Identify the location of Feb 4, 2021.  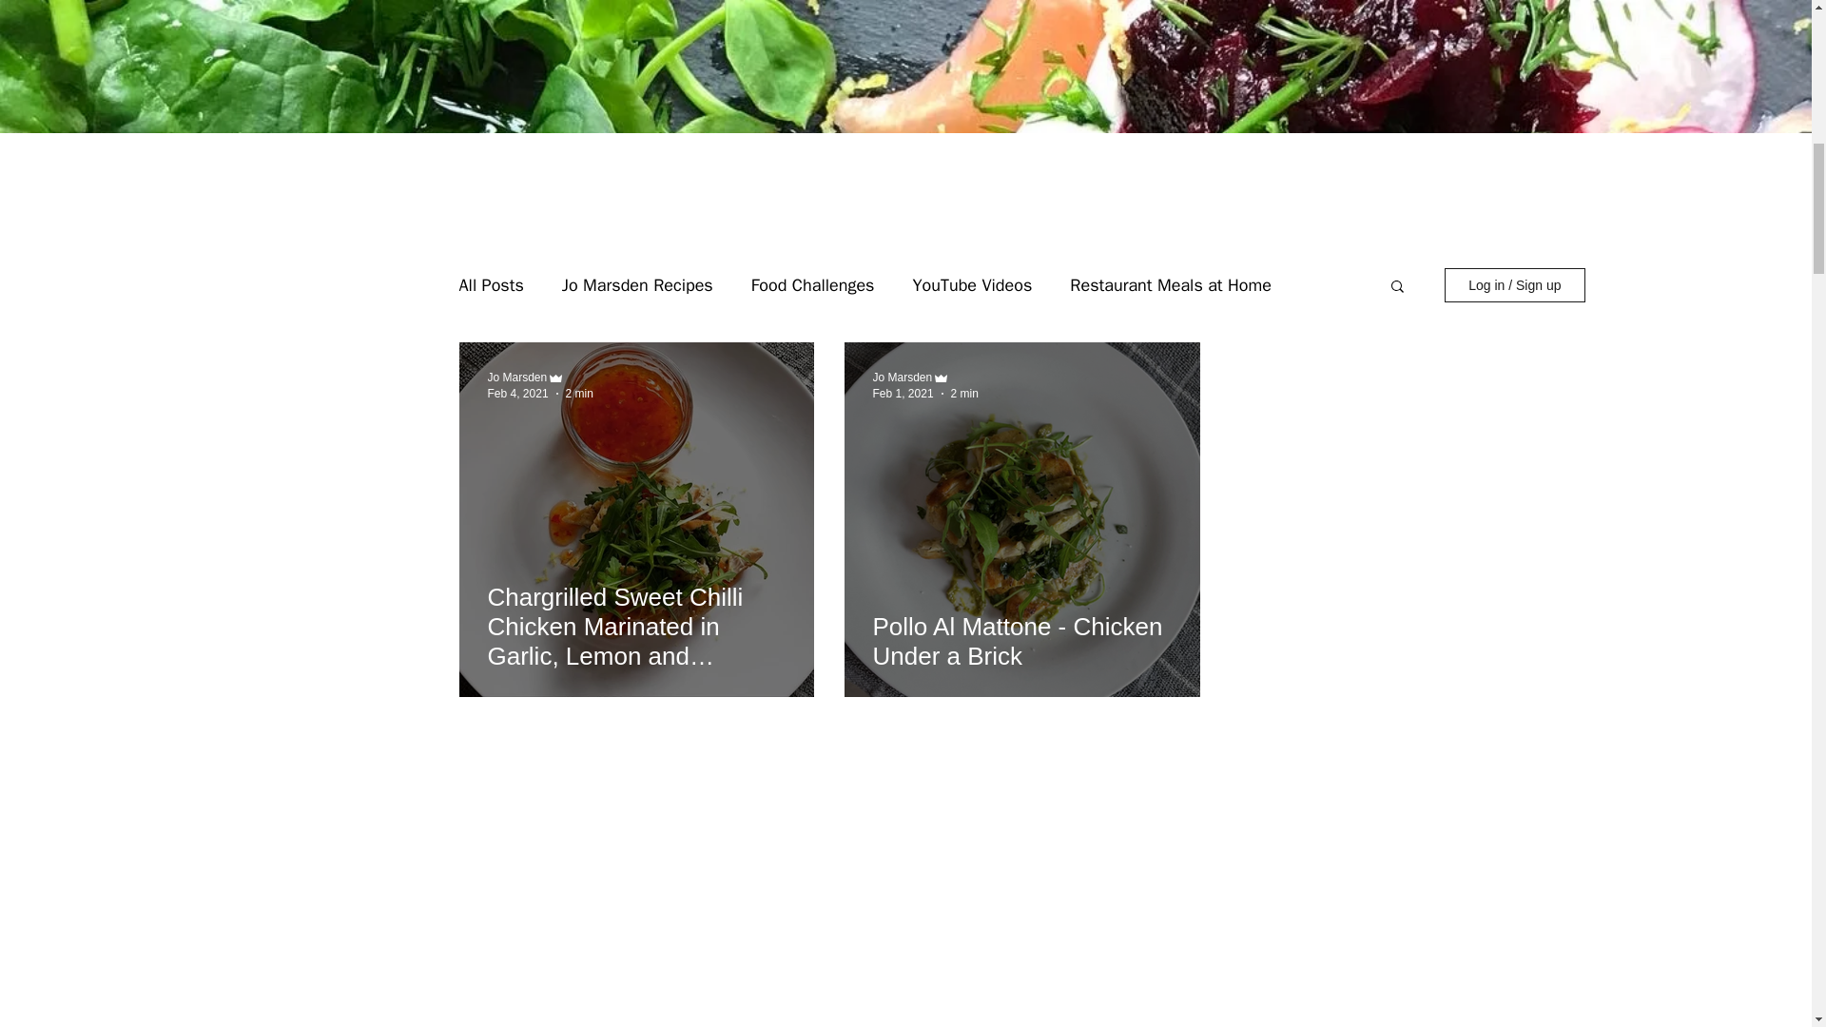
(517, 393).